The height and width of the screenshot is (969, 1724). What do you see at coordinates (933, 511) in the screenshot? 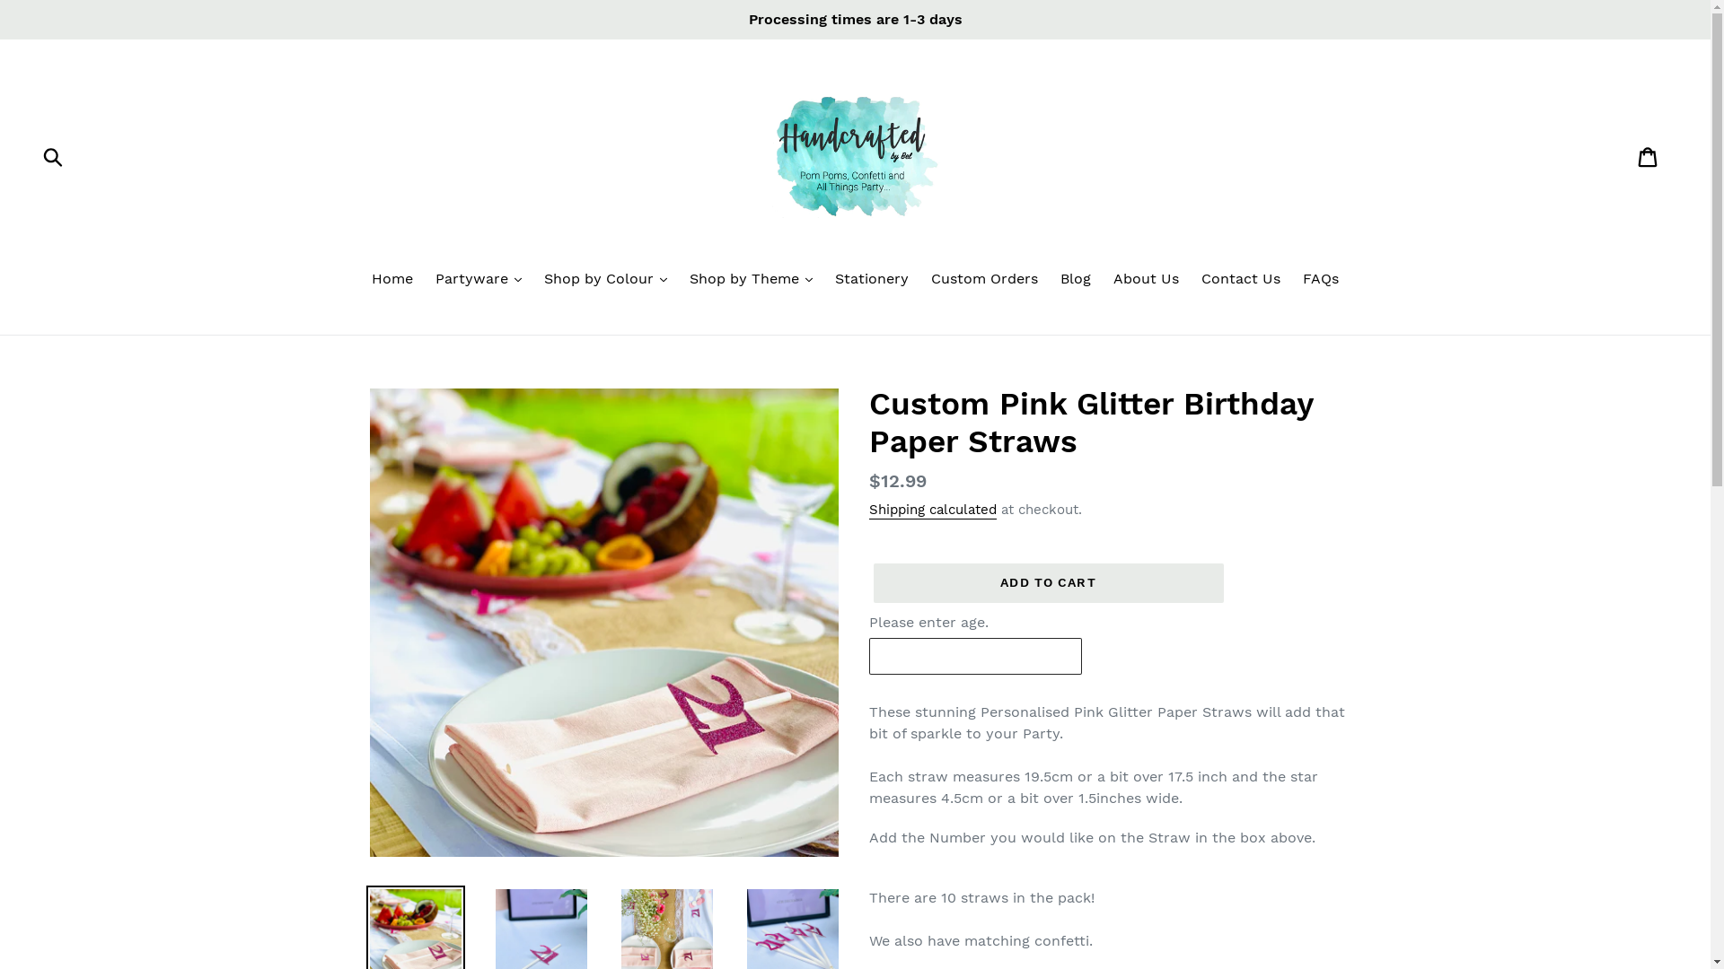
I see `Shipping calculated` at bounding box center [933, 511].